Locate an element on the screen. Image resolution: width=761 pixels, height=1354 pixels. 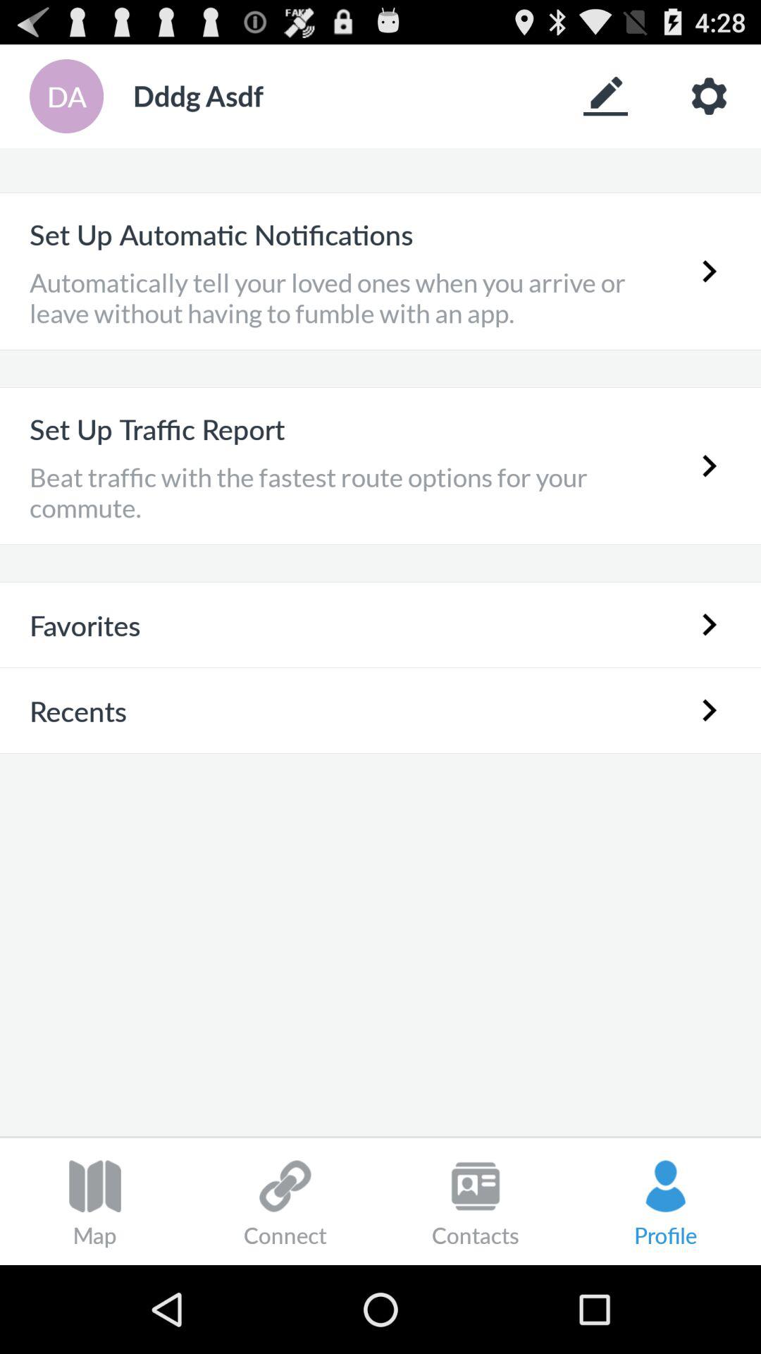
edit data is located at coordinates (606, 96).